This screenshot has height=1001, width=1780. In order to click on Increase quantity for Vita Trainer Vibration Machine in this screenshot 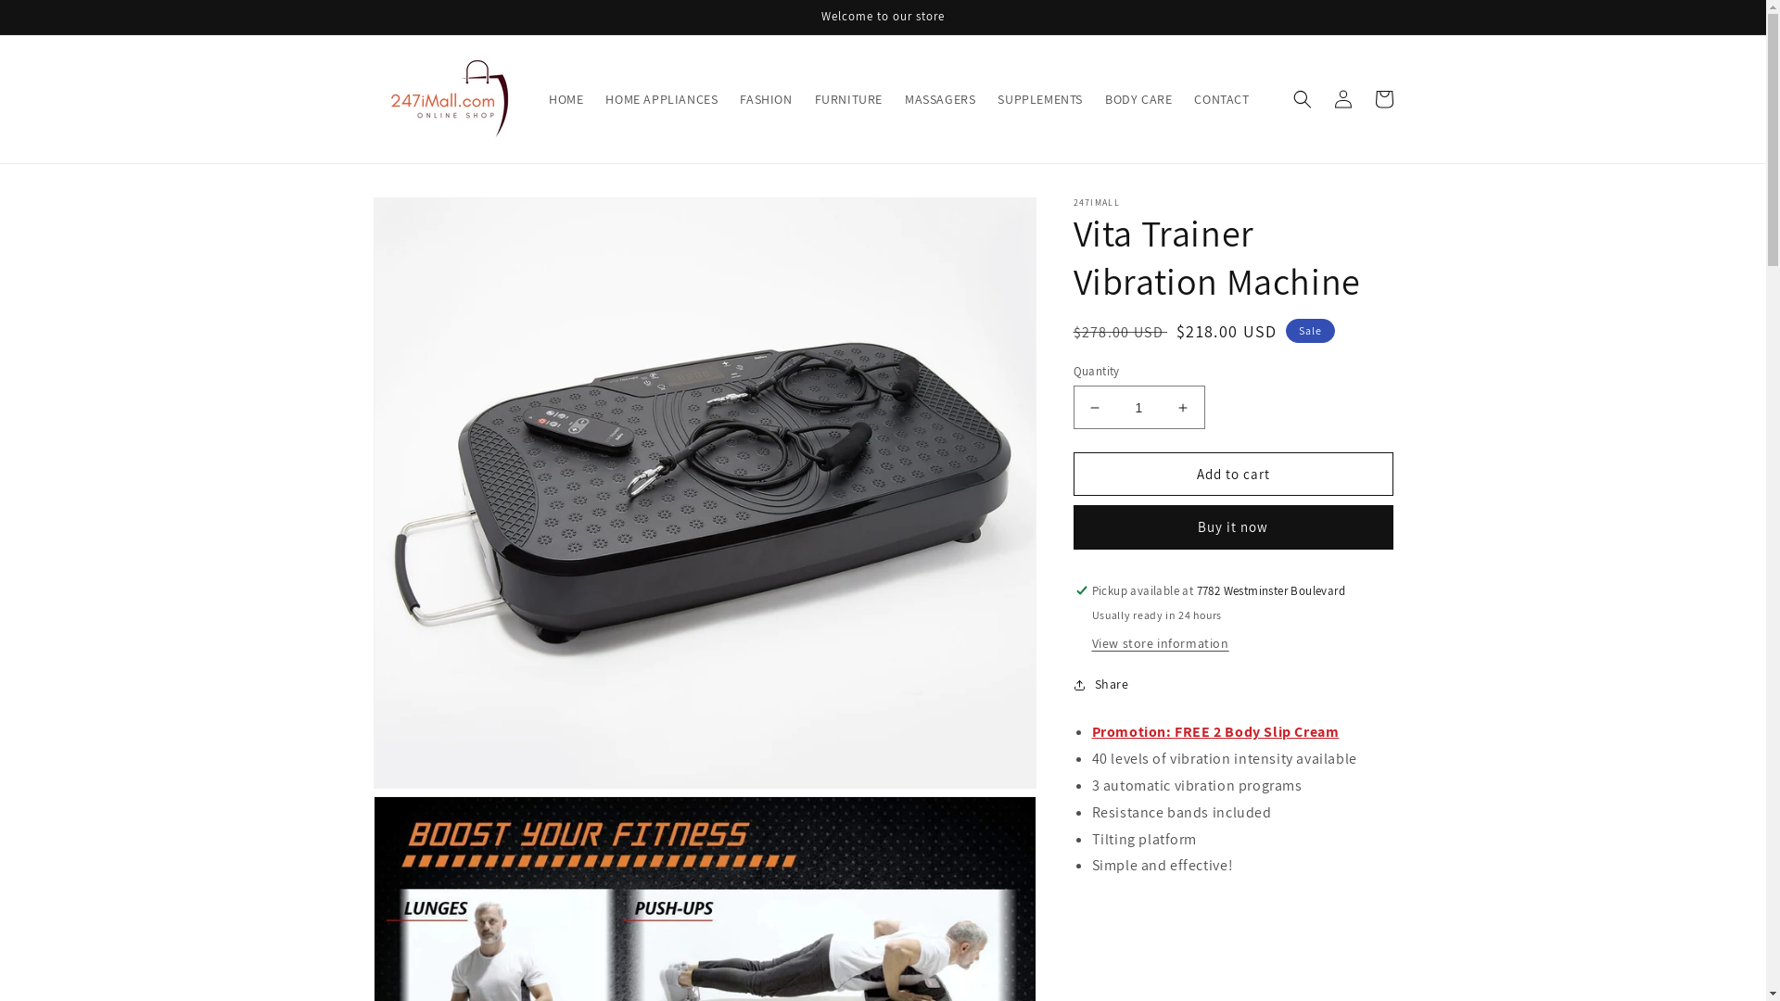, I will do `click(1183, 408)`.